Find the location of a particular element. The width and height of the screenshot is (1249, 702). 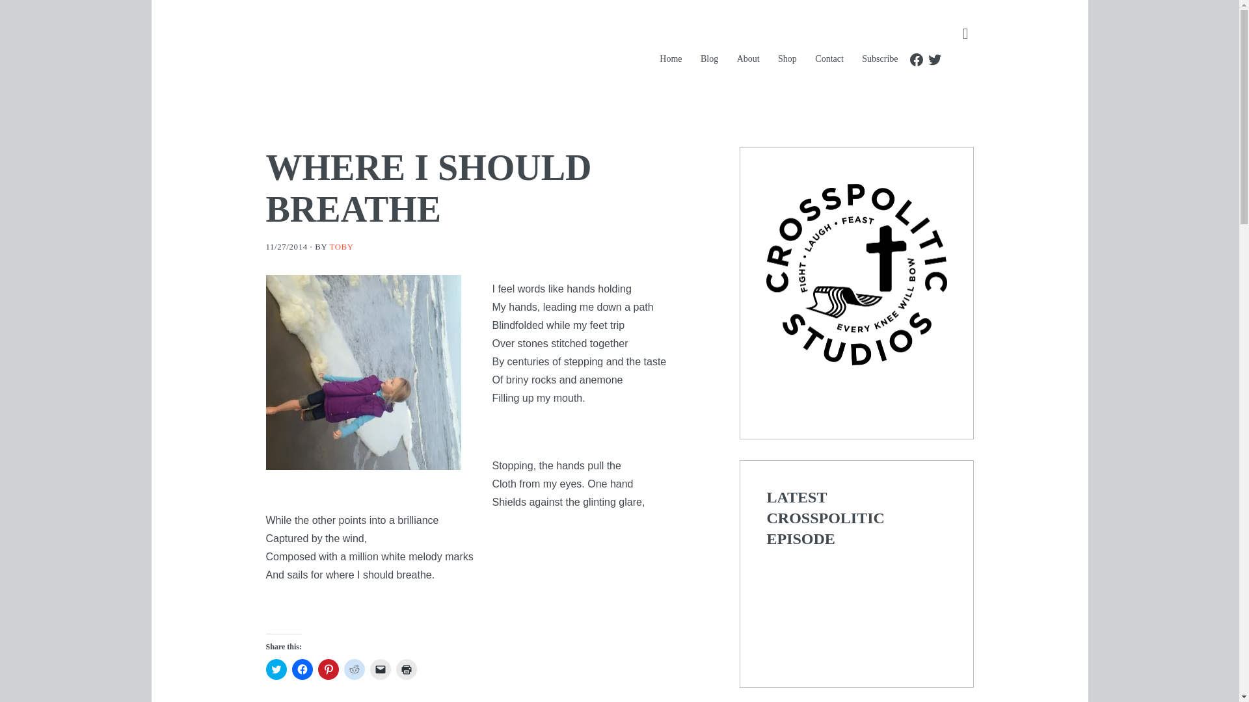

Click to share on Pinterest is located at coordinates (328, 669).